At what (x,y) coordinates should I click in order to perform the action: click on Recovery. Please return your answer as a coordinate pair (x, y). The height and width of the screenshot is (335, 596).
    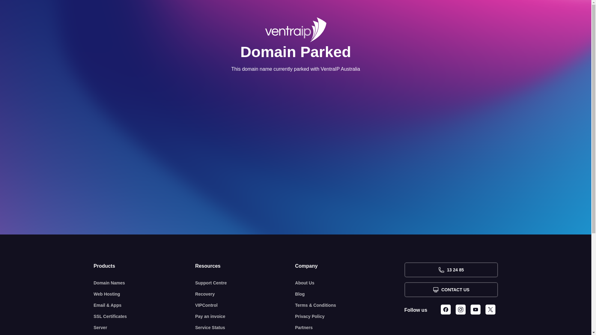
    Looking at the image, I should click on (245, 294).